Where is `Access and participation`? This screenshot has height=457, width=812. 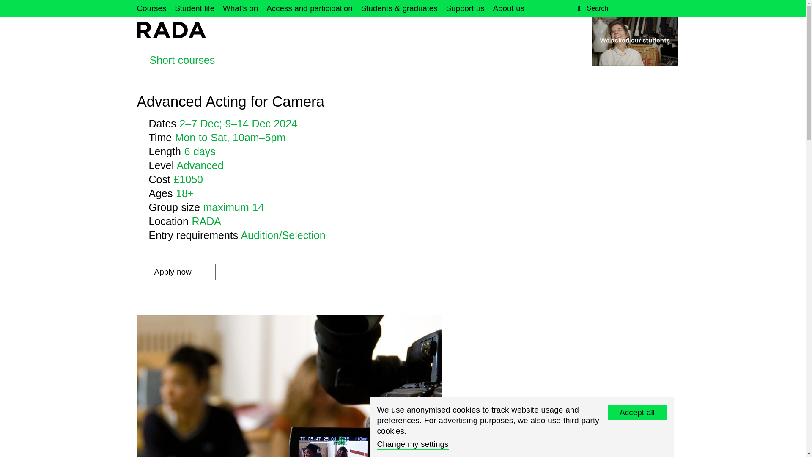 Access and participation is located at coordinates (309, 8).